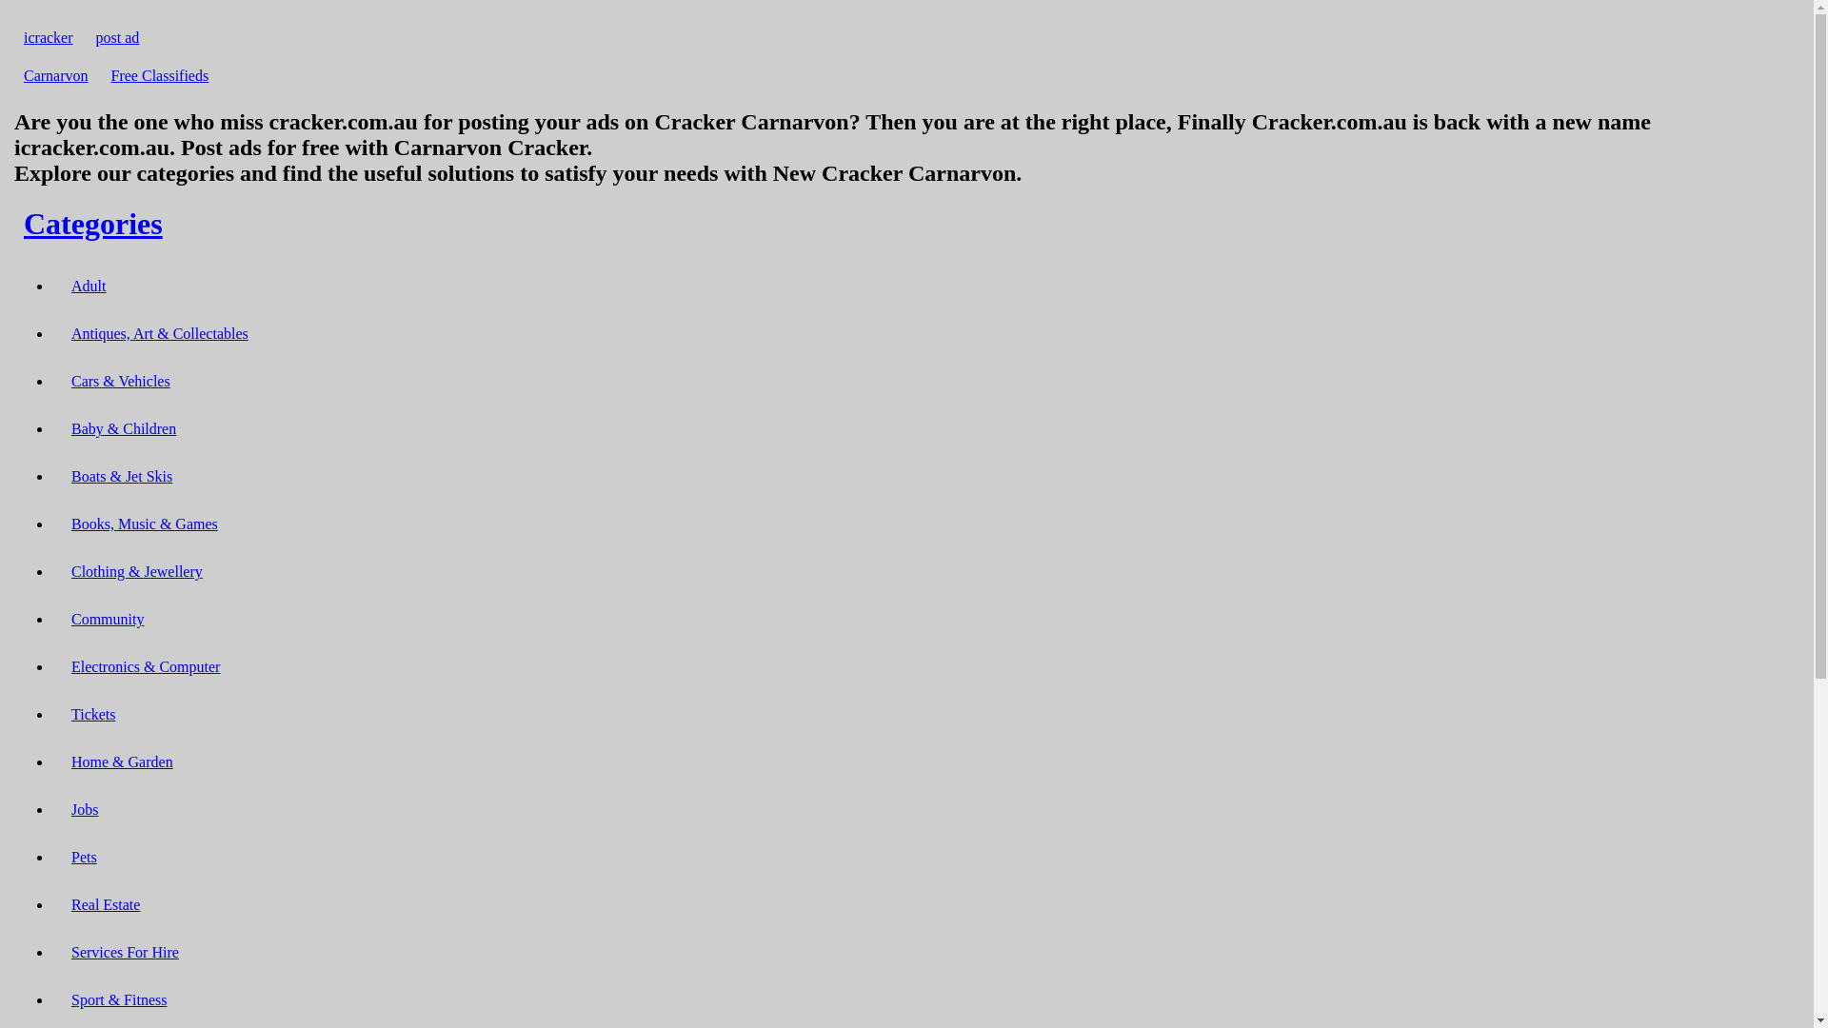  What do you see at coordinates (122, 761) in the screenshot?
I see `Home & Garden` at bounding box center [122, 761].